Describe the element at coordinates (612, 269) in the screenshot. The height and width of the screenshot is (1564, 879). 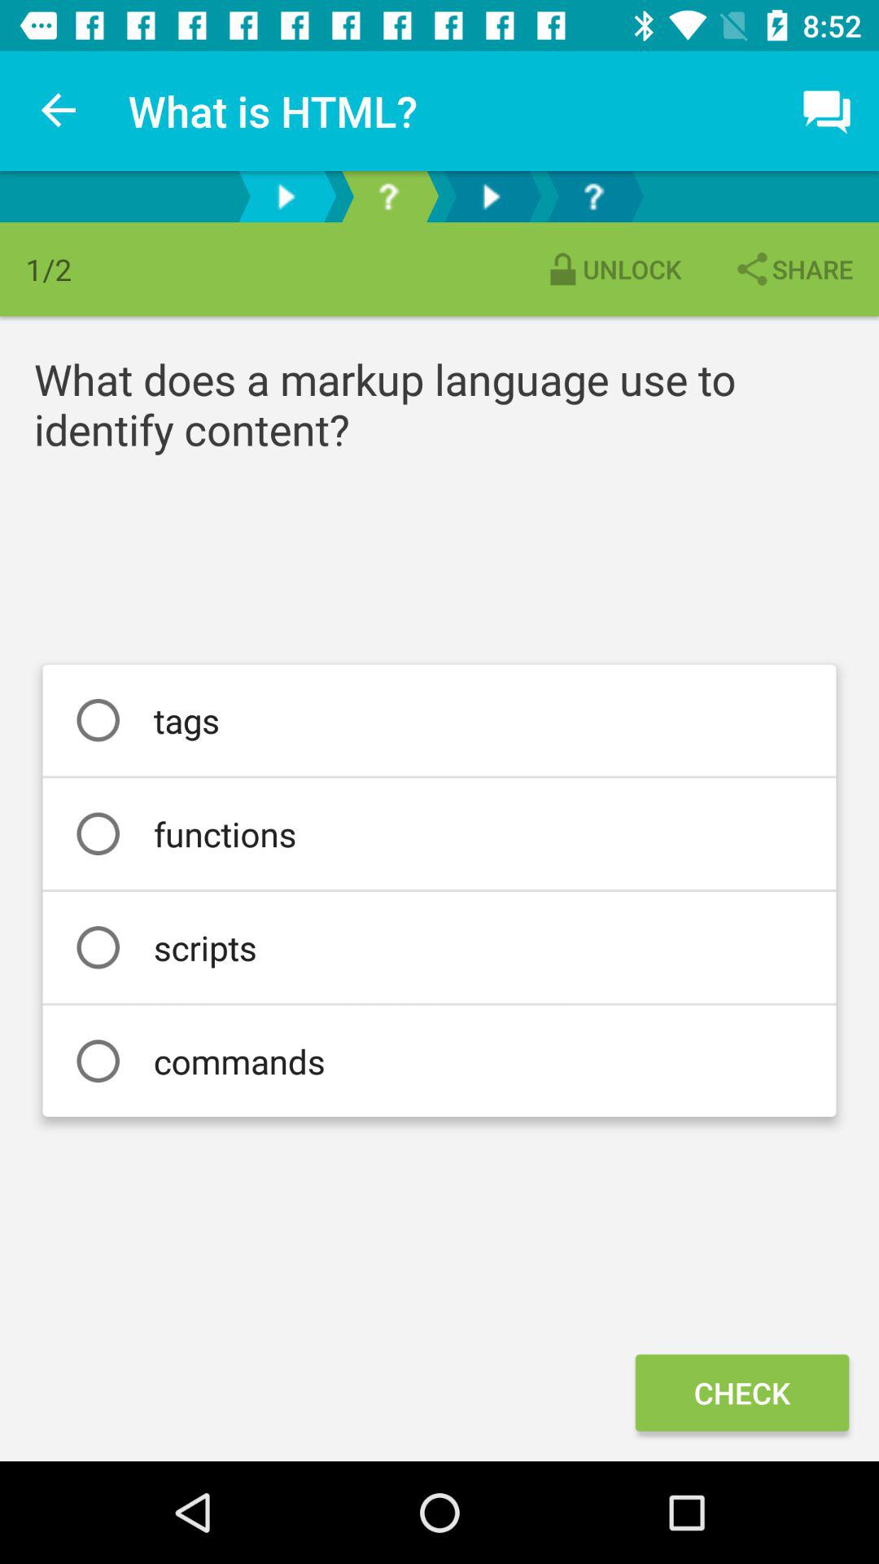
I see `tap icon next to share icon` at that location.